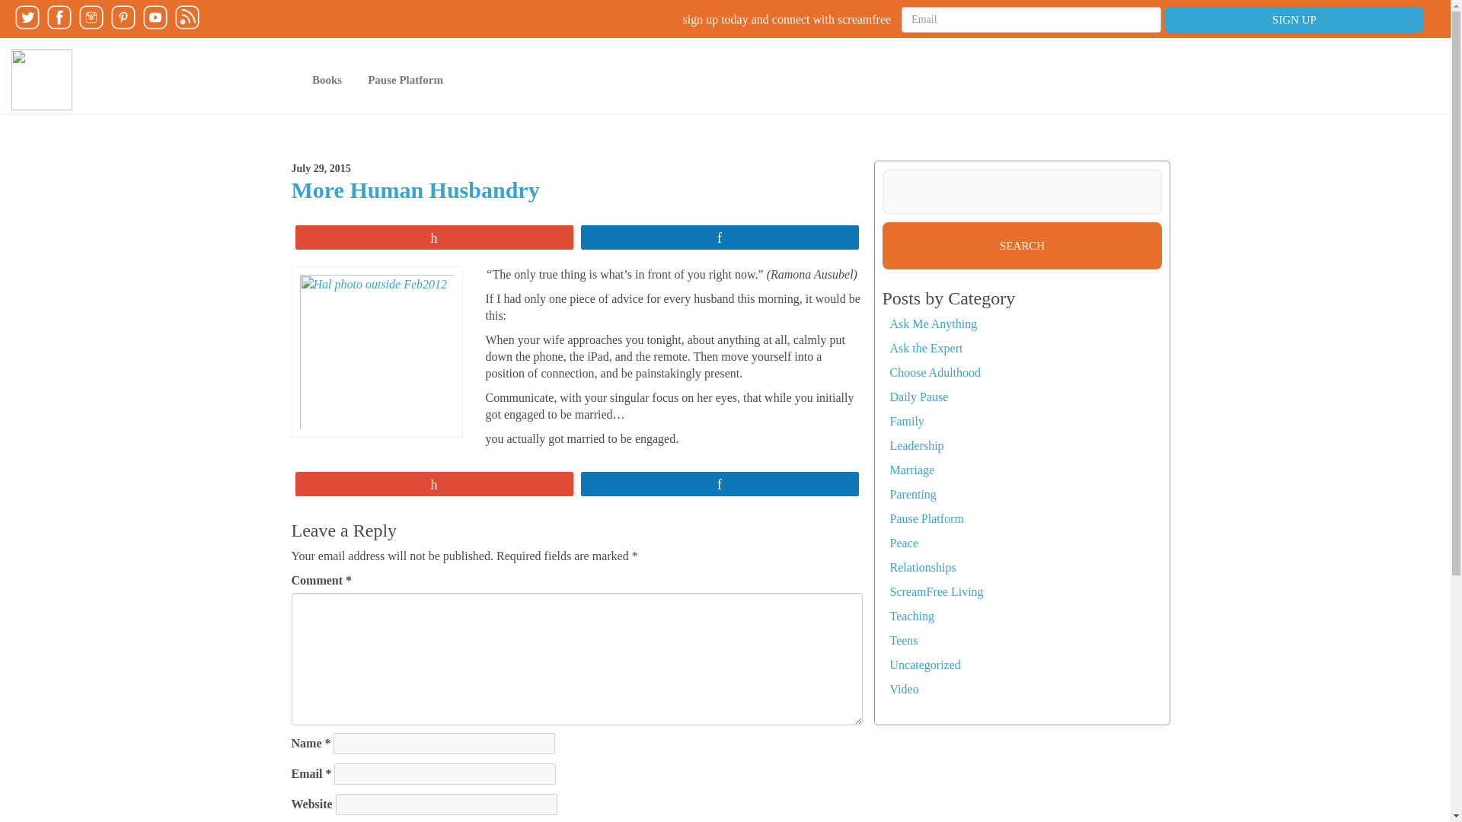 The image size is (1462, 822). Describe the element at coordinates (911, 470) in the screenshot. I see `Marriage` at that location.